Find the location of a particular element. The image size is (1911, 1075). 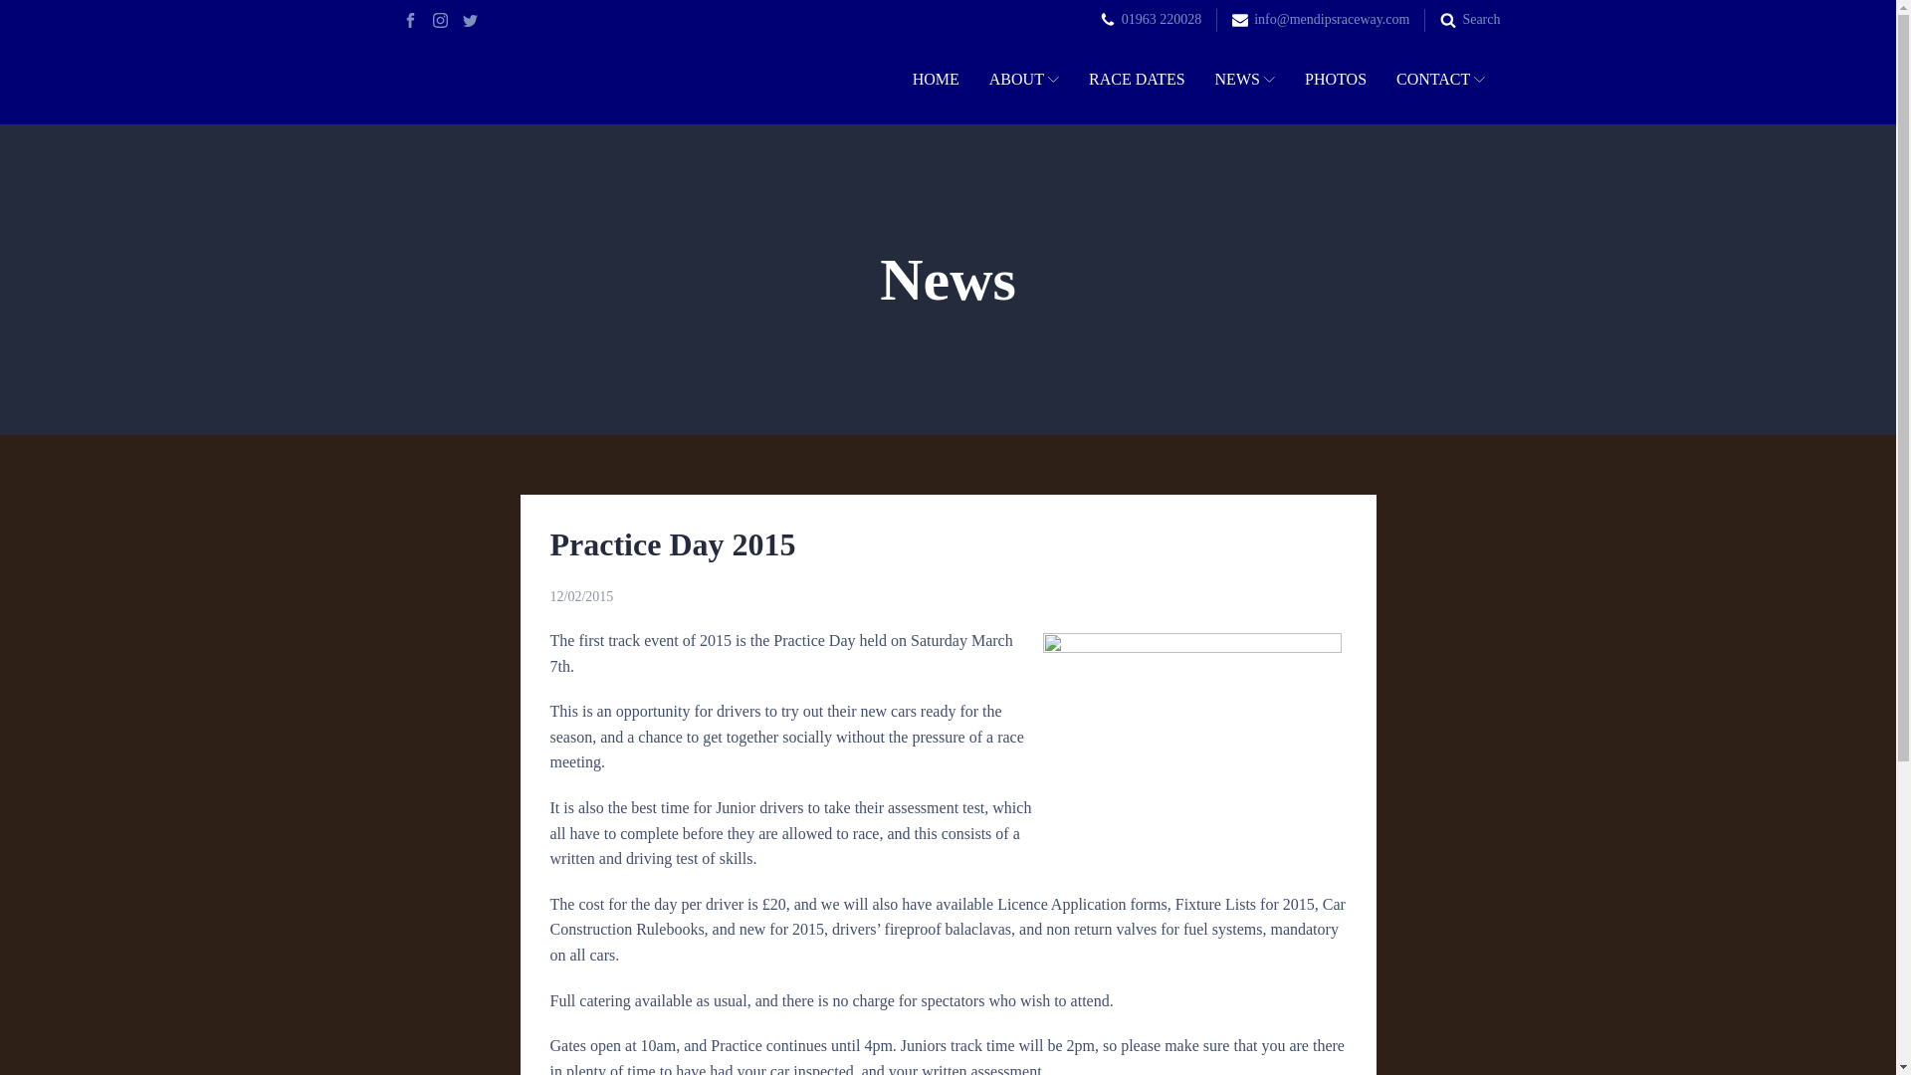

Search is located at coordinates (1481, 20).